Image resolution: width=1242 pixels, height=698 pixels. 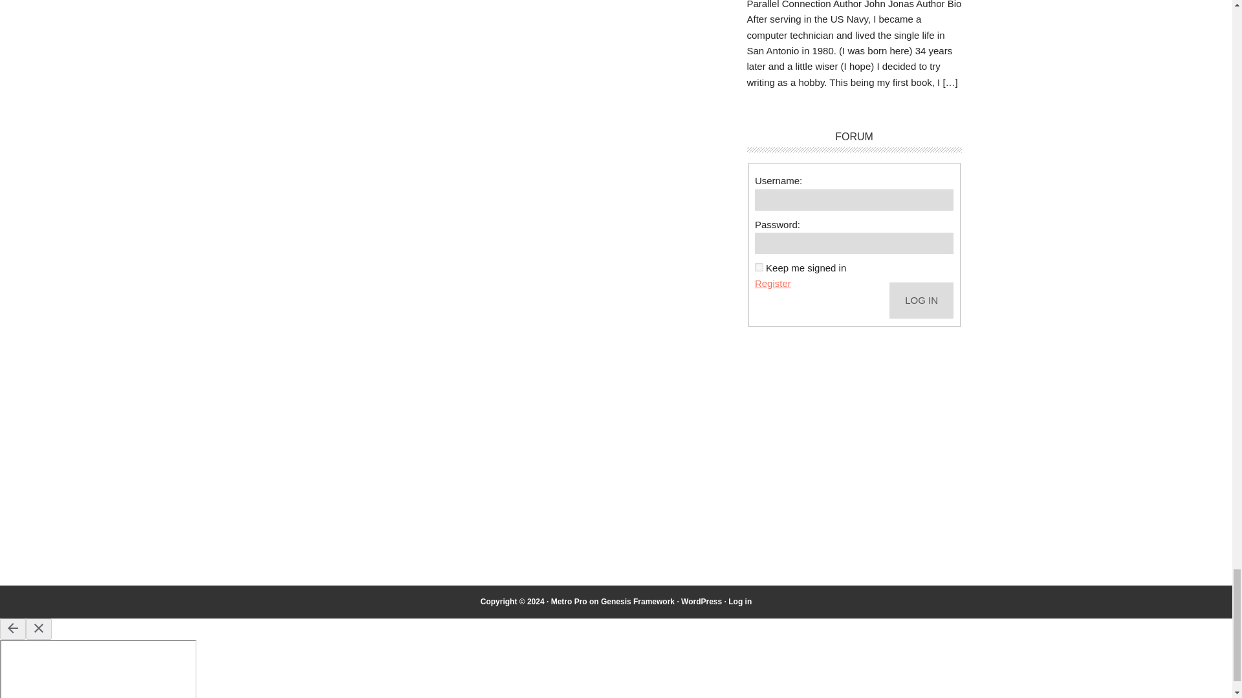 I want to click on forever, so click(x=759, y=268).